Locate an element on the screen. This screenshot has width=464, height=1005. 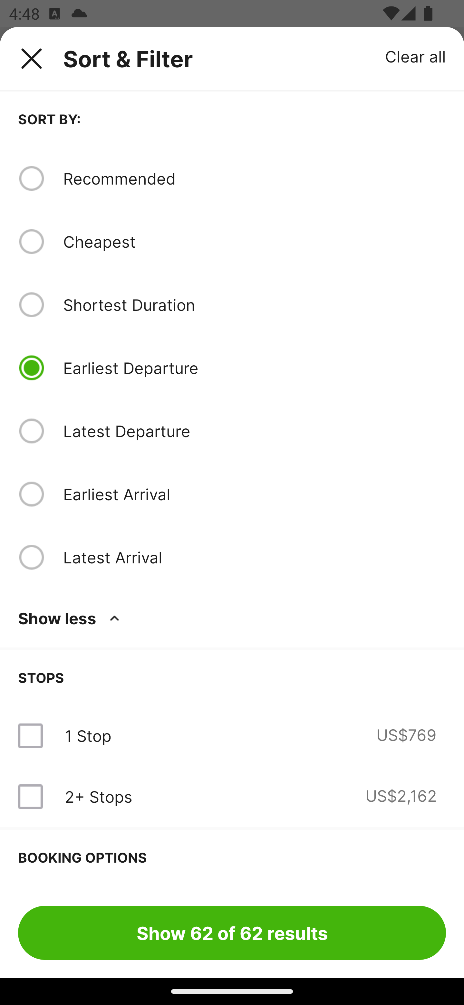
Latest Arrival is located at coordinates (254, 557).